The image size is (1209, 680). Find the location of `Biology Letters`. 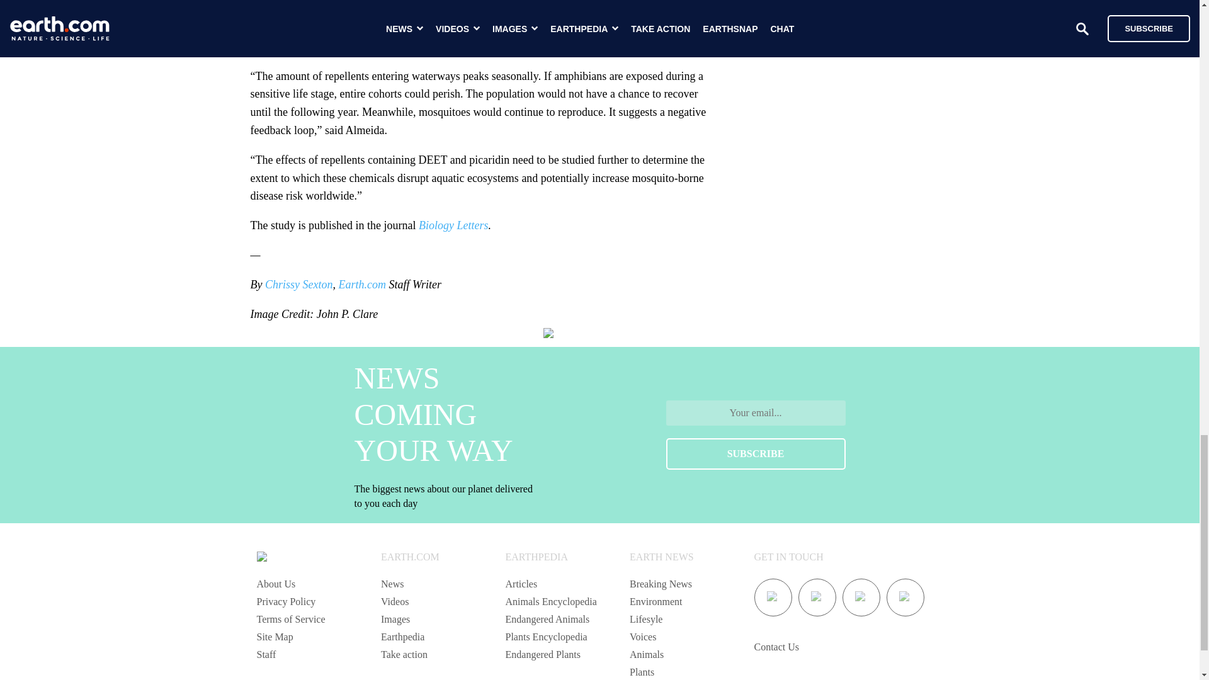

Biology Letters is located at coordinates (453, 225).